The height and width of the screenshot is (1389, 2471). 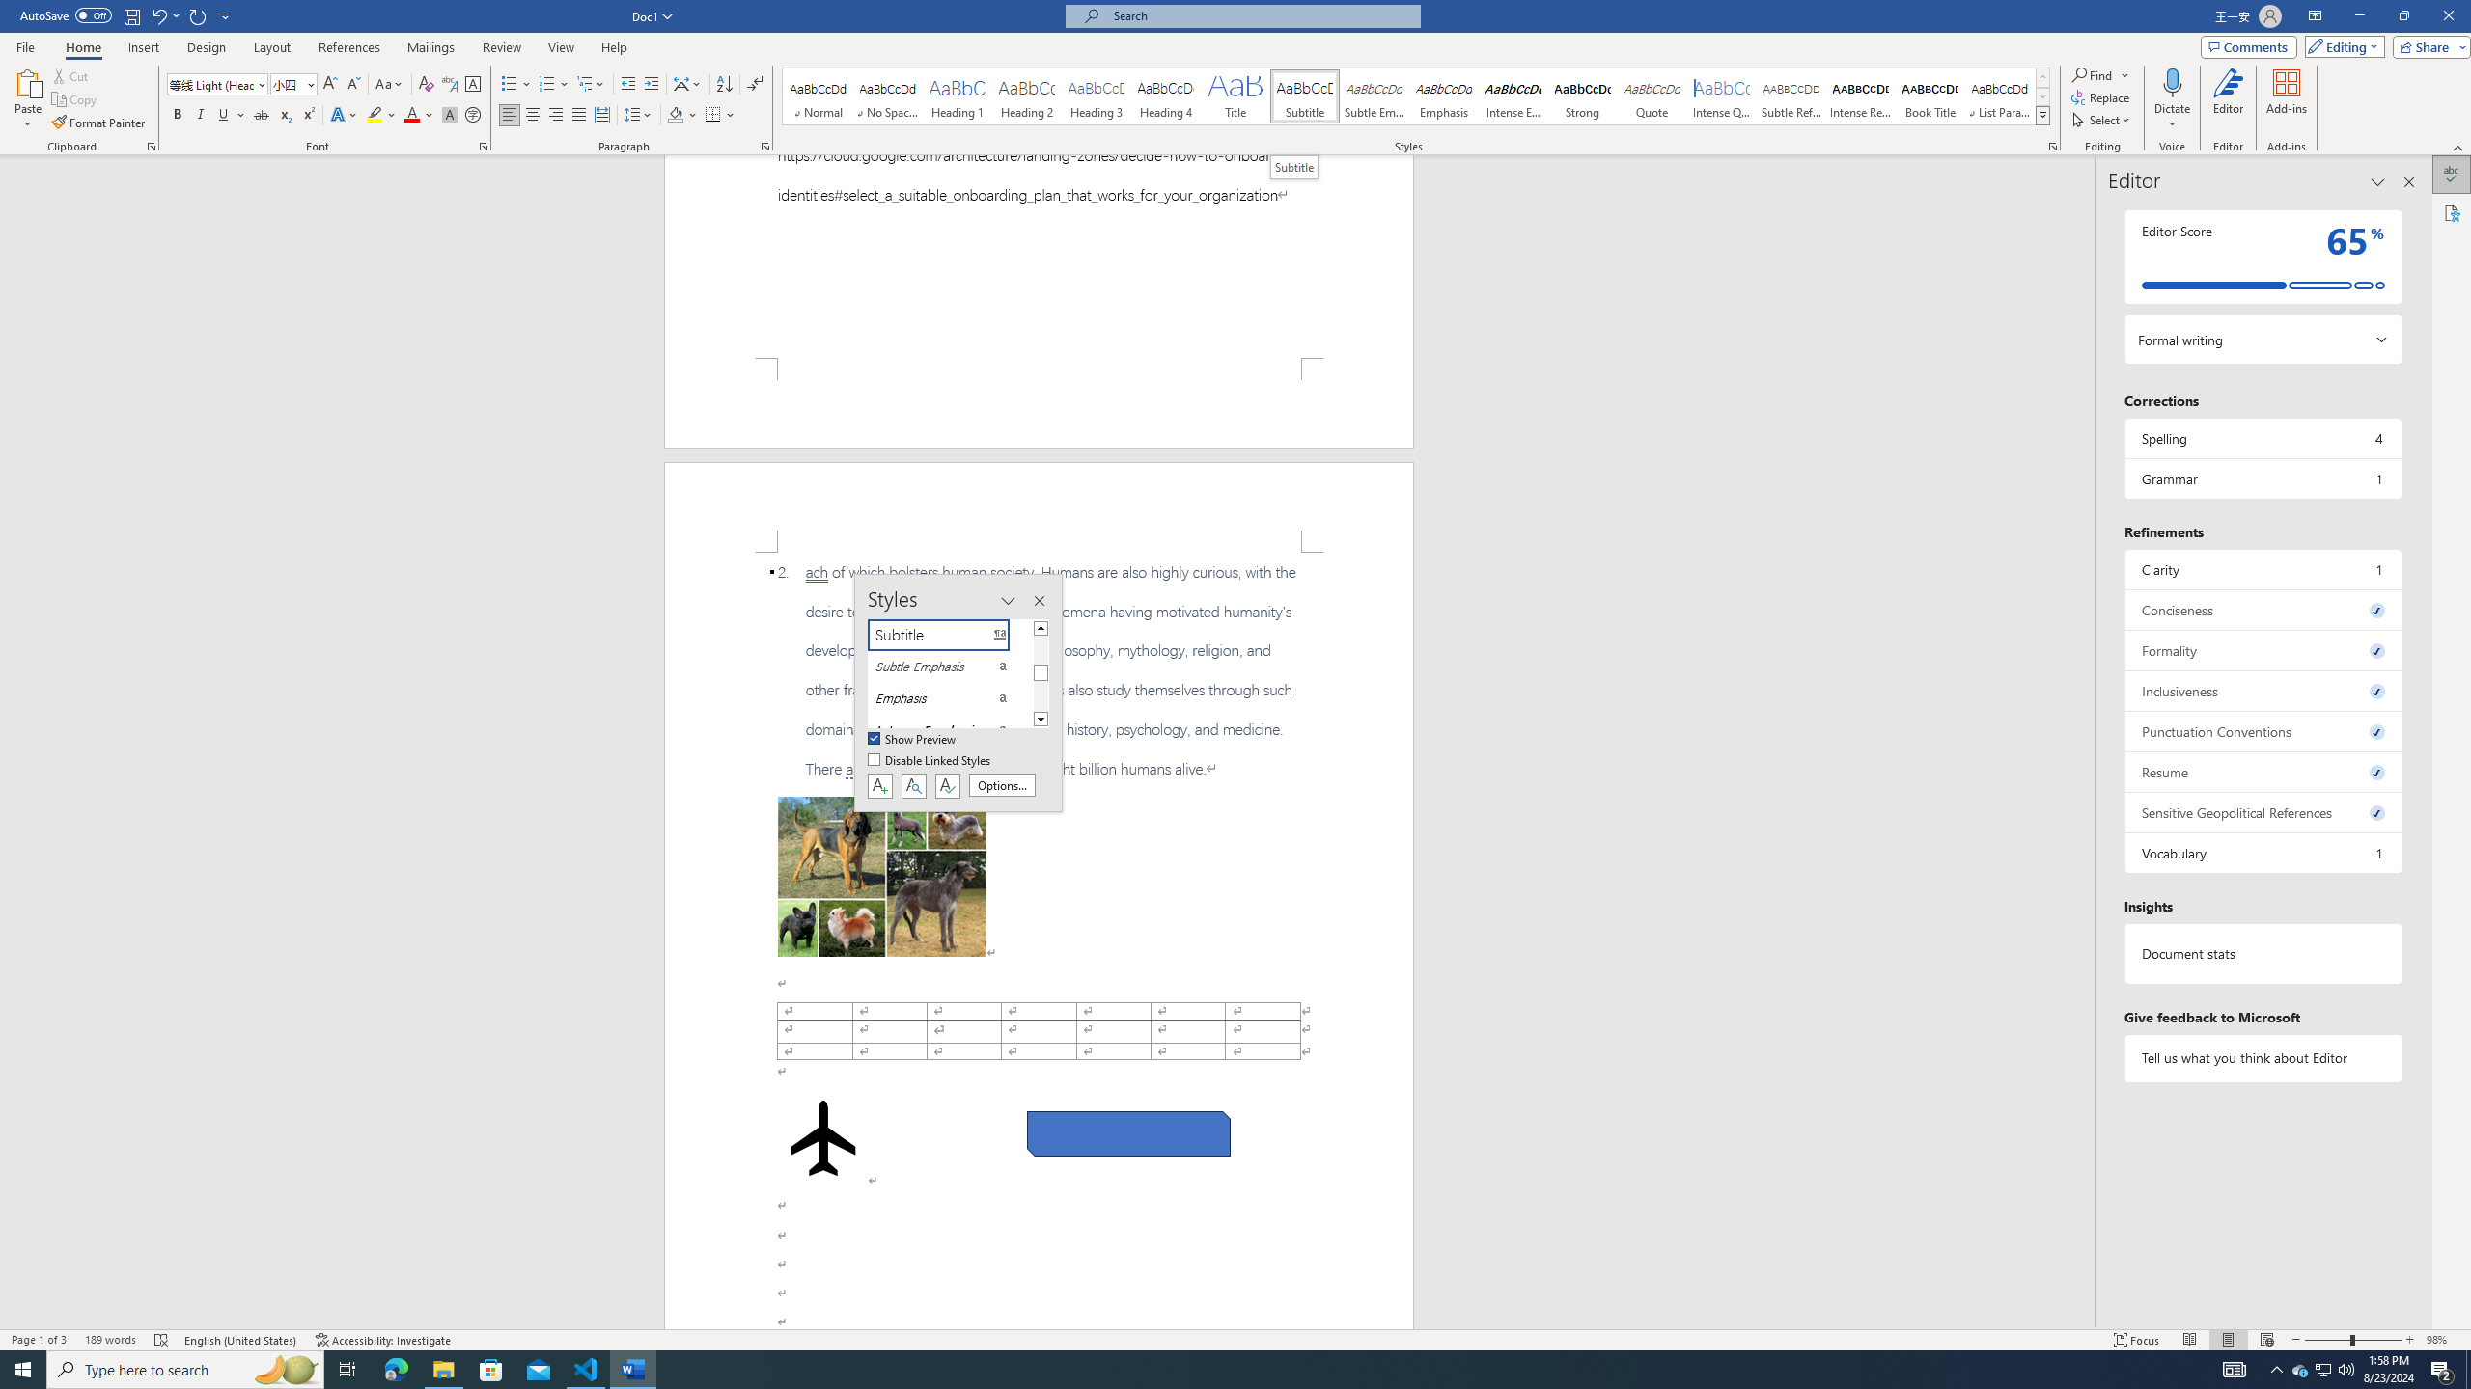 I want to click on Undo Apply Quick Style, so click(x=164, y=15).